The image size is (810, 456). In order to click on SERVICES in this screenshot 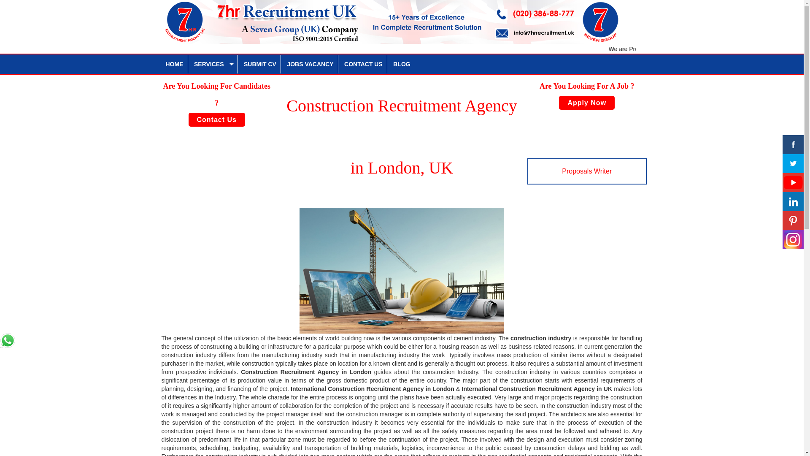, I will do `click(213, 64)`.